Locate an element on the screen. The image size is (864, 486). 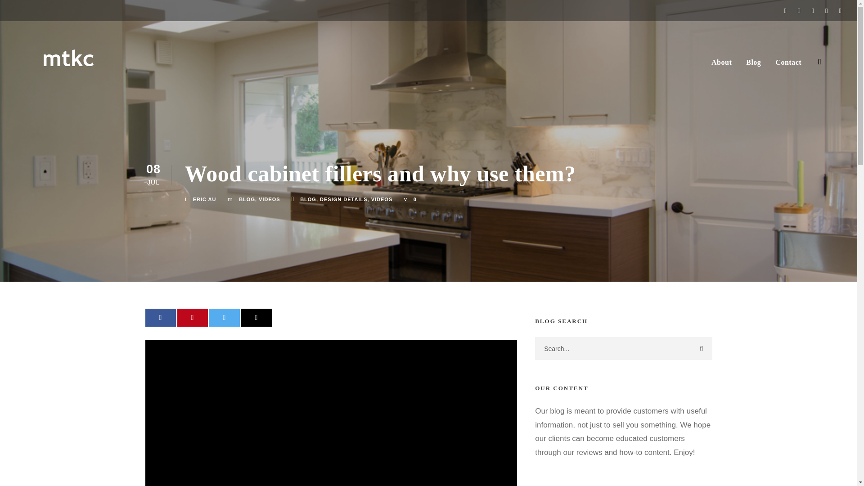
ERIC AU is located at coordinates (204, 199).